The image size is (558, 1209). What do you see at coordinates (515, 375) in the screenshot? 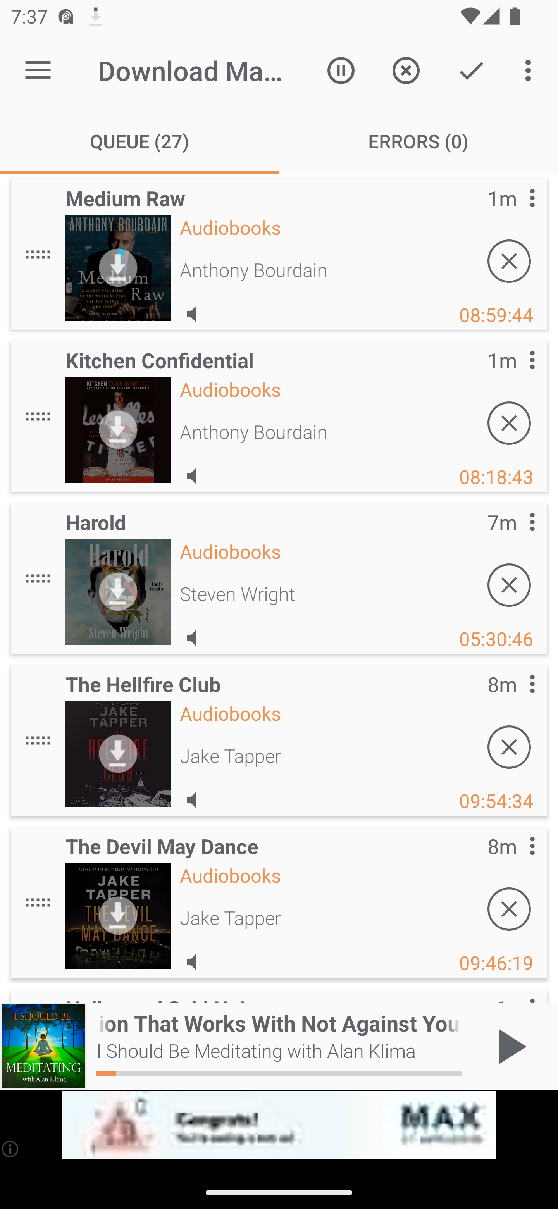
I see `Contextual menu` at bounding box center [515, 375].